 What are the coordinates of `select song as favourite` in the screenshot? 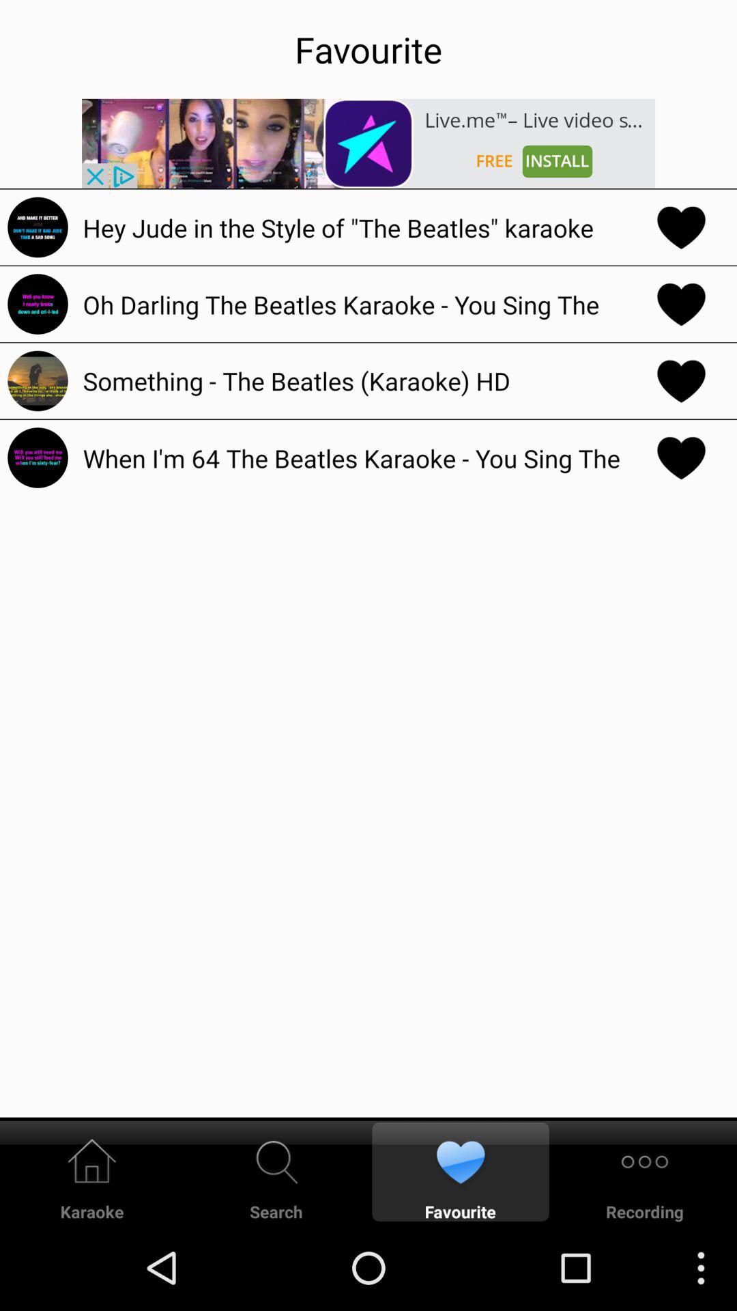 It's located at (681, 304).